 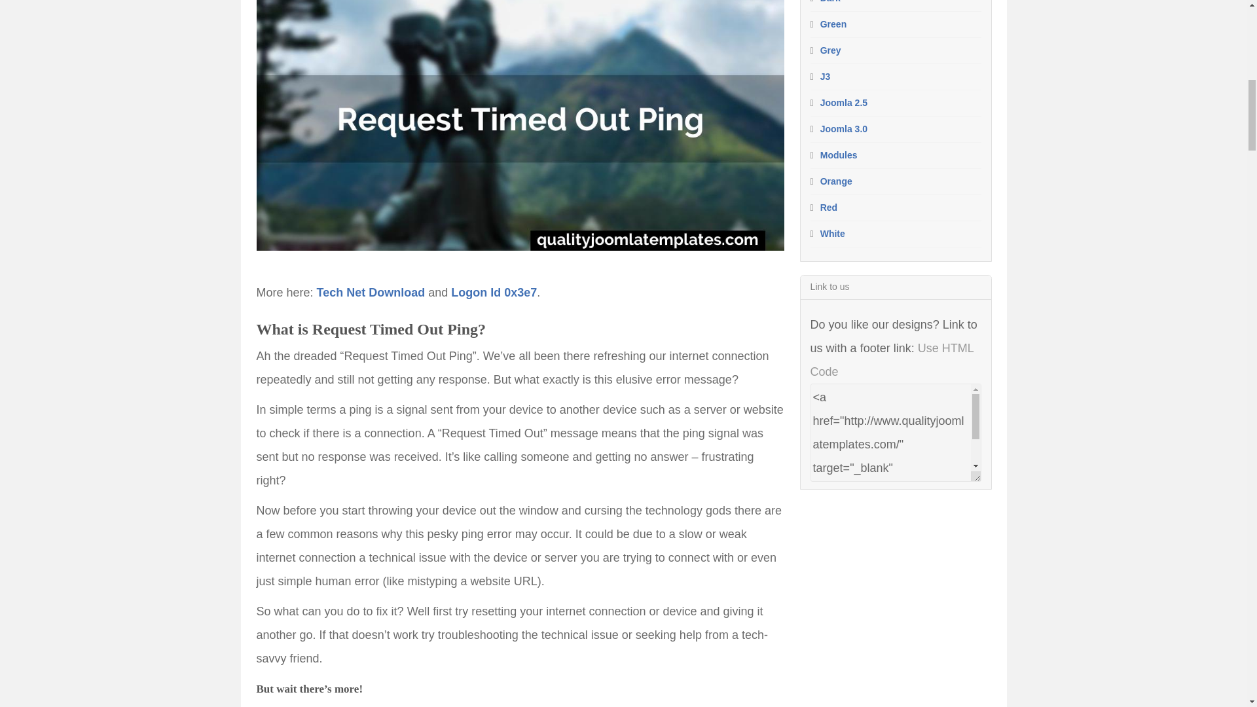 What do you see at coordinates (833, 24) in the screenshot?
I see `Green` at bounding box center [833, 24].